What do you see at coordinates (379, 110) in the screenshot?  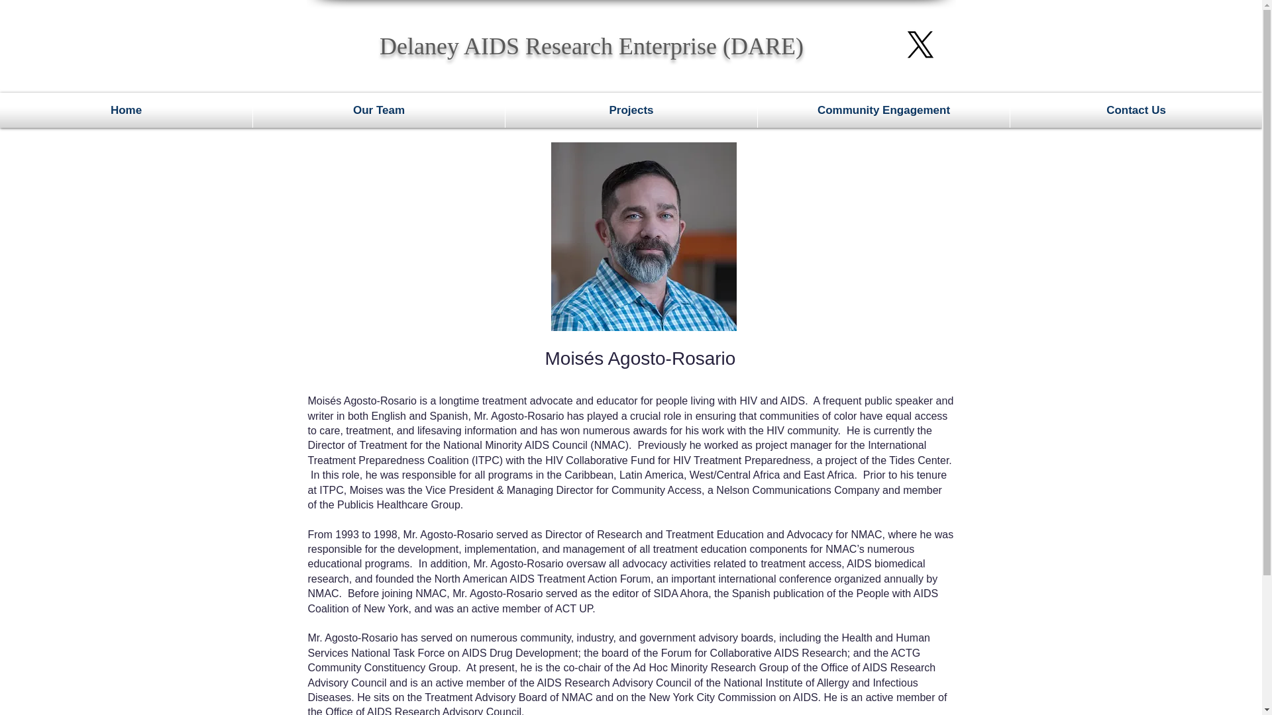 I see `Our Team` at bounding box center [379, 110].